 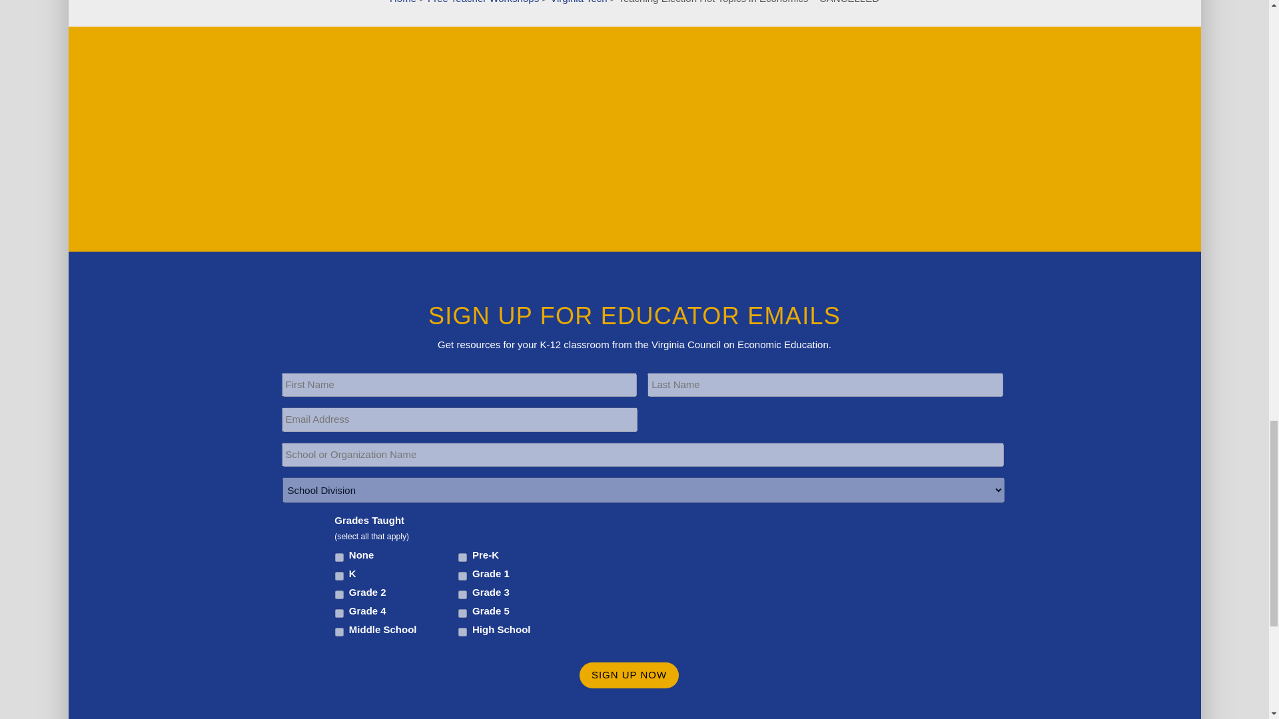 What do you see at coordinates (340, 594) in the screenshot?
I see `Grade 2` at bounding box center [340, 594].